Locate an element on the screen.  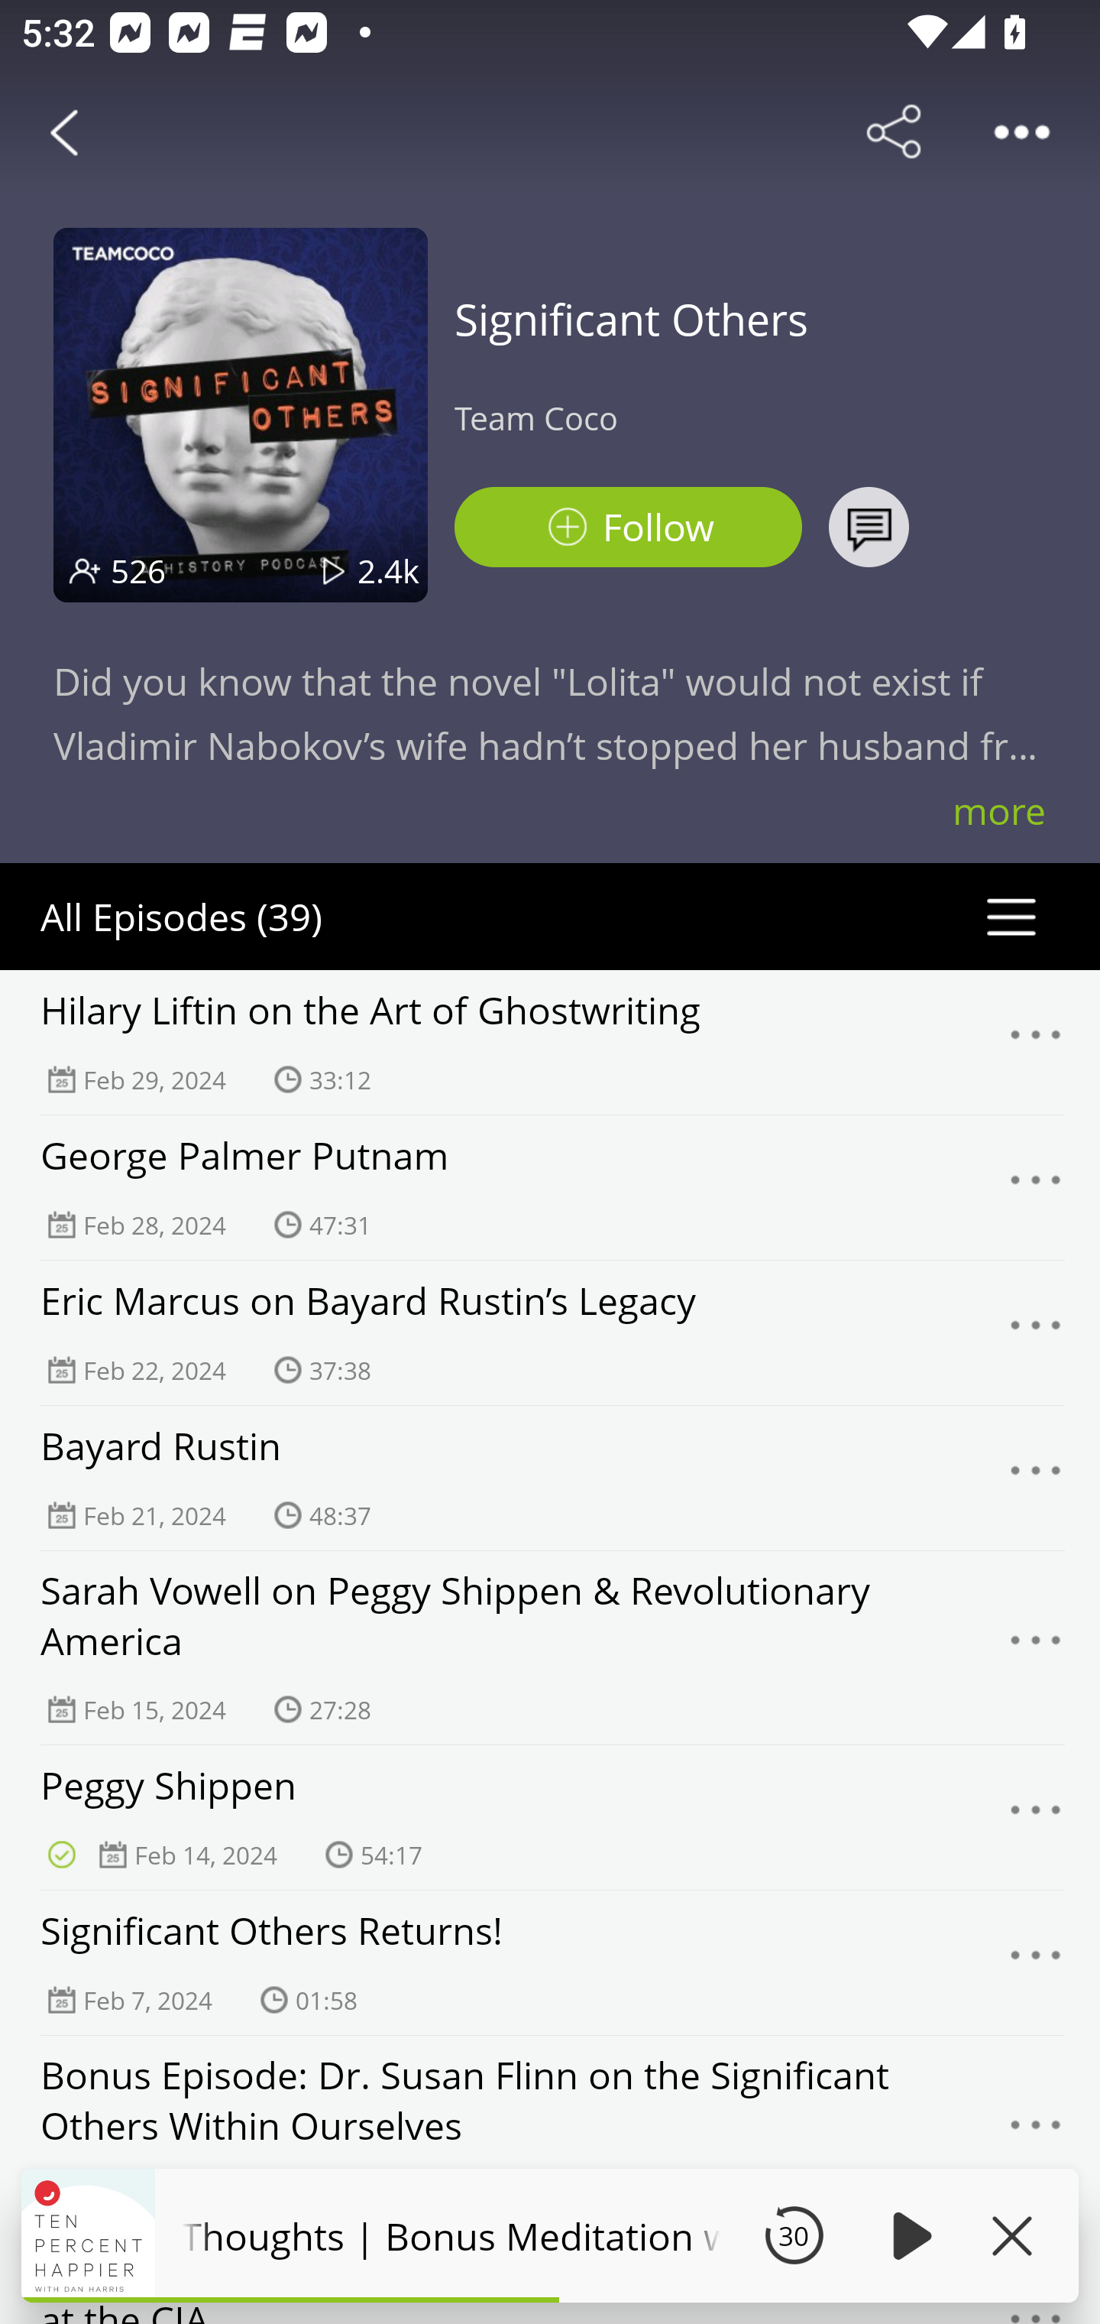
Menu is located at coordinates (1036, 1332).